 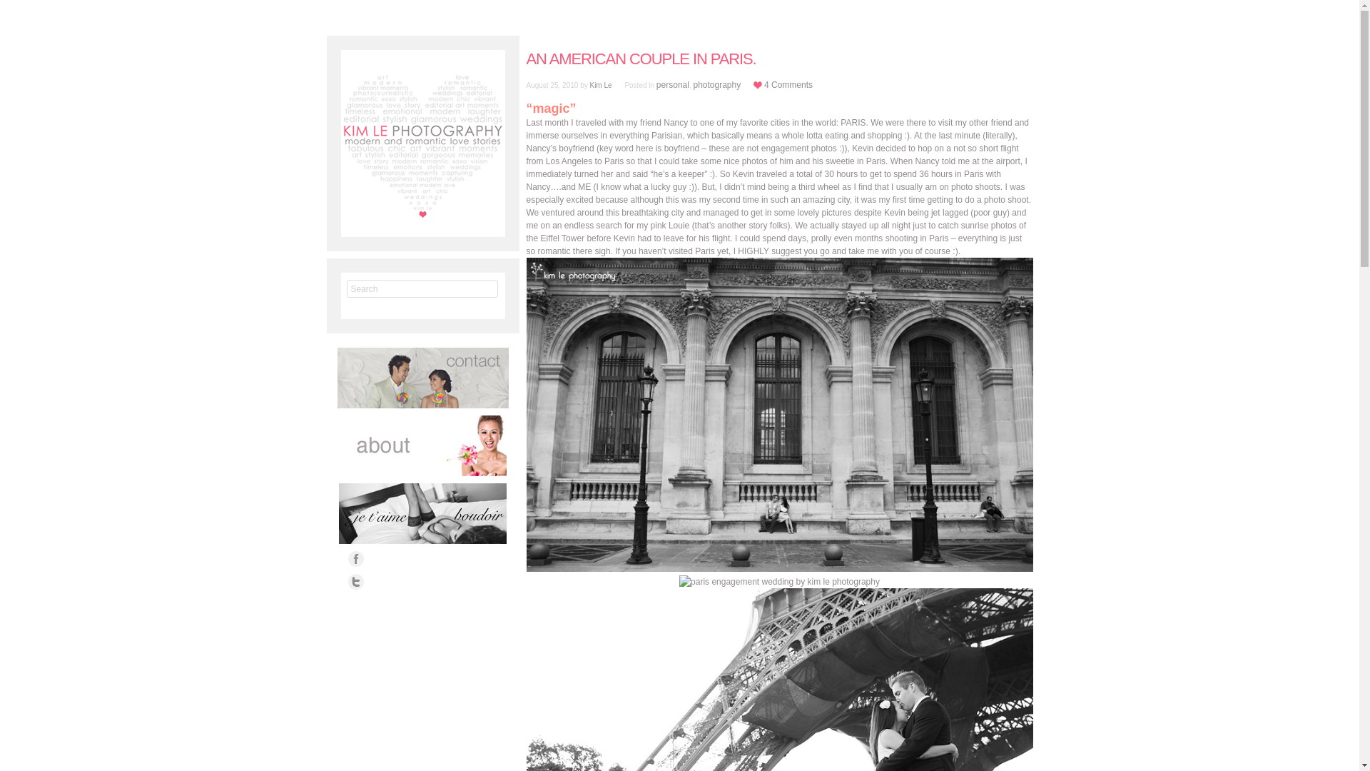 What do you see at coordinates (422, 288) in the screenshot?
I see `Search` at bounding box center [422, 288].